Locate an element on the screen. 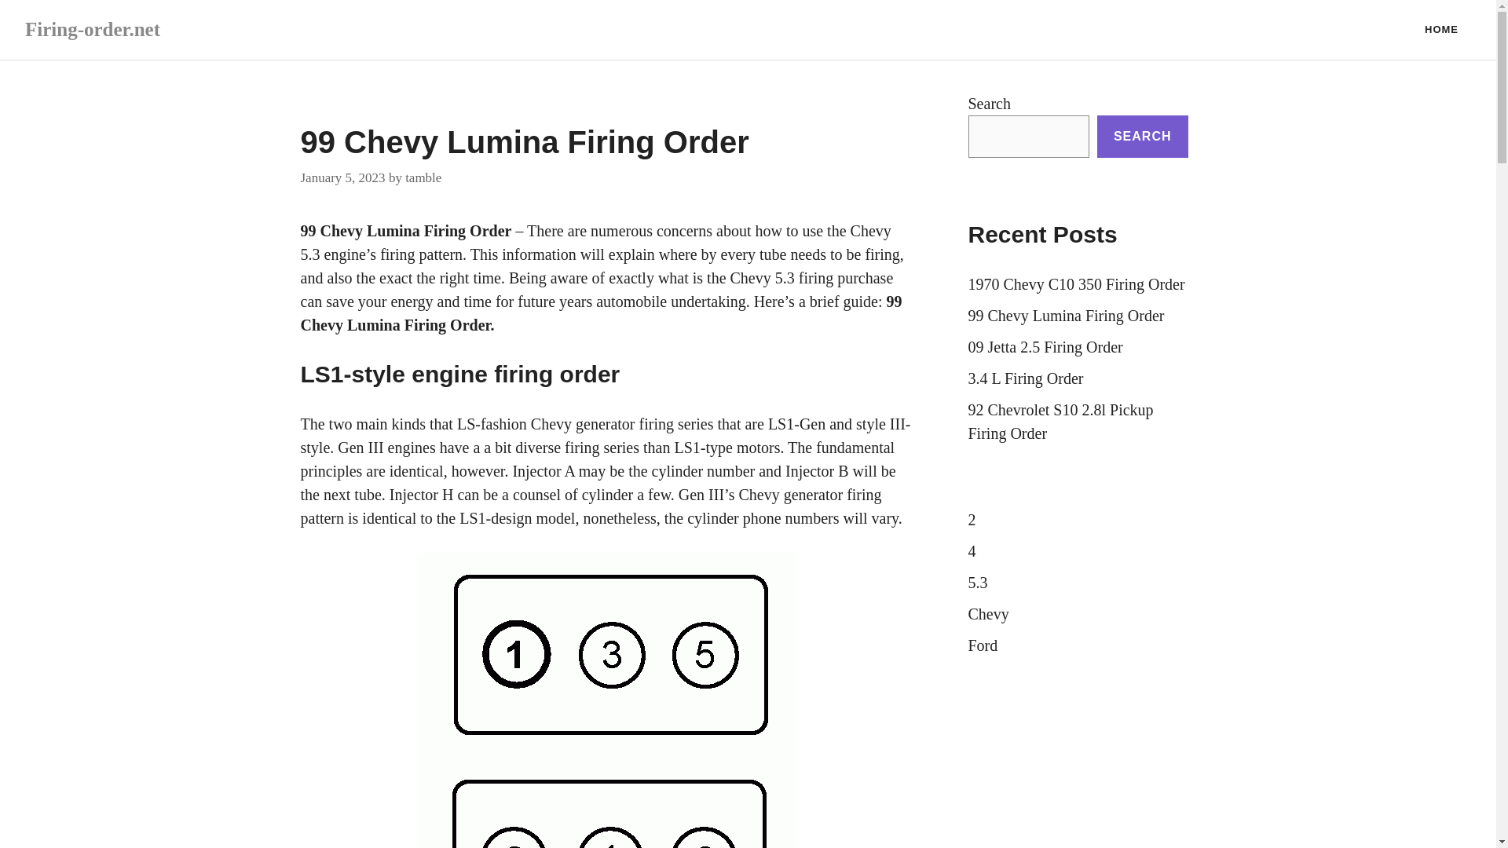 Image resolution: width=1508 pixels, height=848 pixels. View all posts by tamble is located at coordinates (423, 177).